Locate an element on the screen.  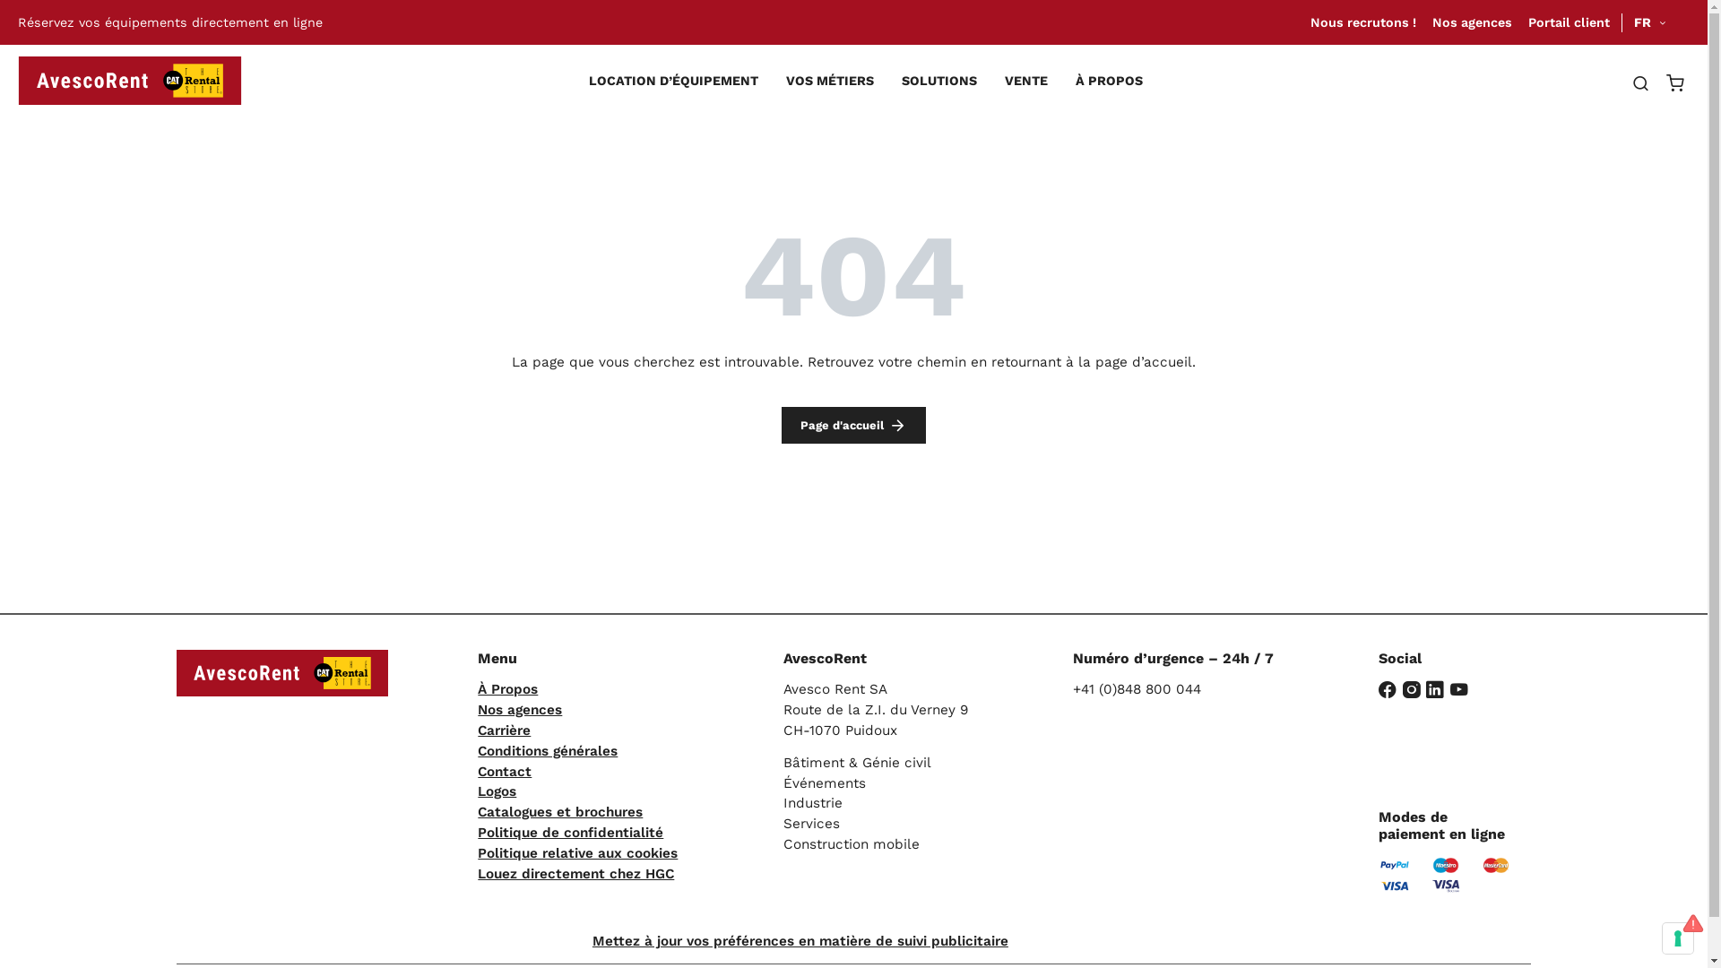
Page d'accueil is located at coordinates (853, 425).